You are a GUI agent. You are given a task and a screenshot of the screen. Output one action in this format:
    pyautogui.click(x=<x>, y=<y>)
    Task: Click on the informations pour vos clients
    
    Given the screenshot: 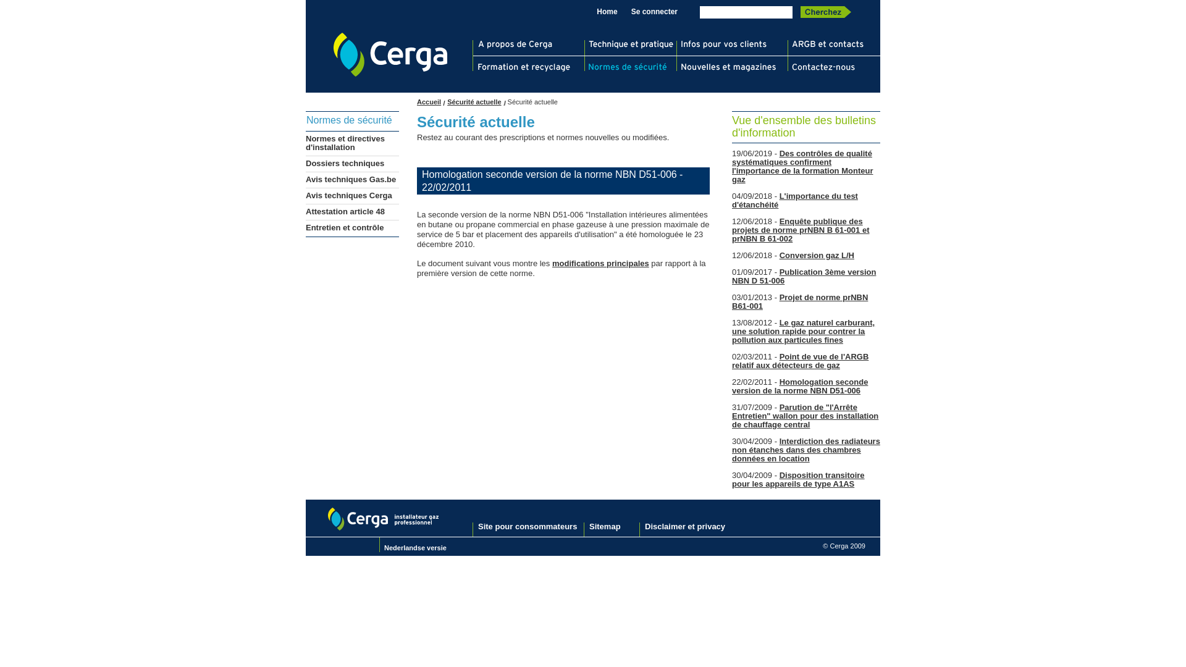 What is the action you would take?
    pyautogui.click(x=734, y=44)
    